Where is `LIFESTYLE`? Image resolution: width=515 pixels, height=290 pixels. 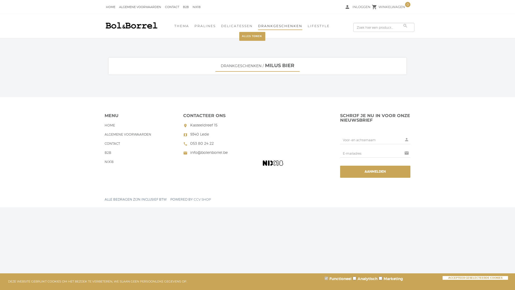
LIFESTYLE is located at coordinates (319, 27).